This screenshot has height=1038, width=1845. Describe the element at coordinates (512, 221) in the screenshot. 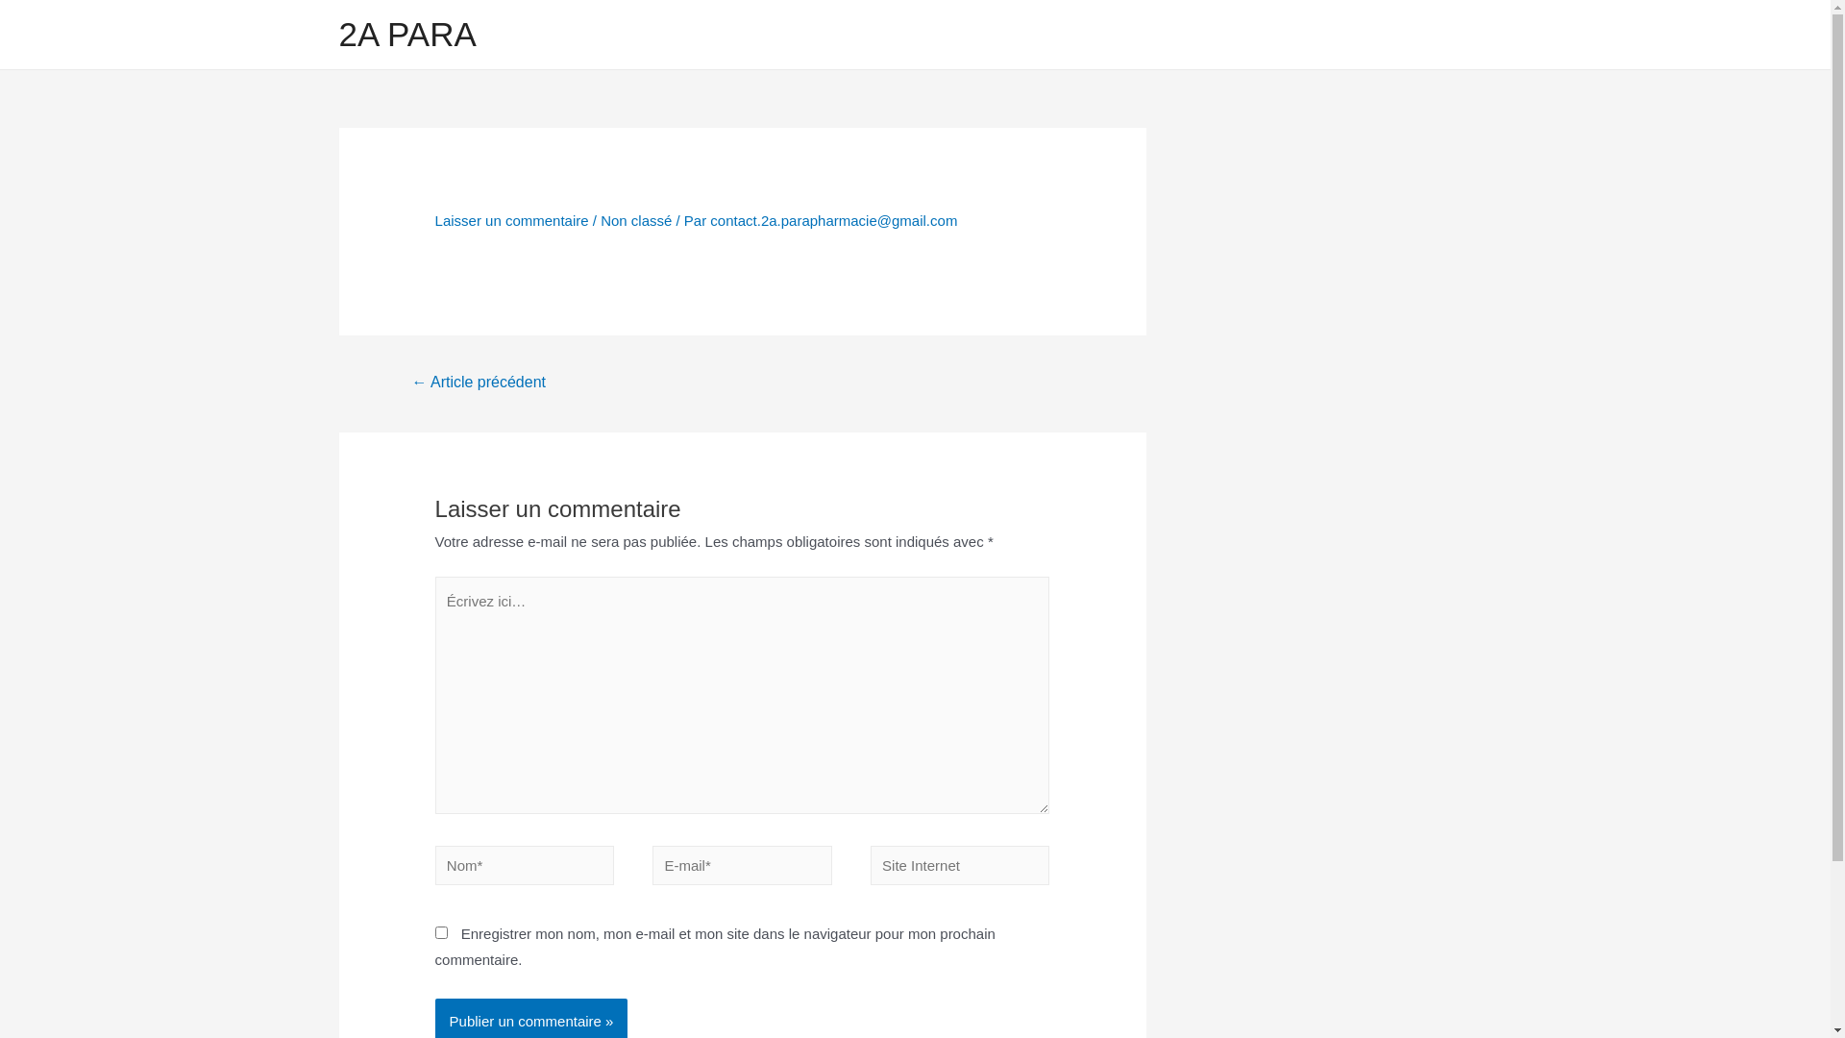

I see `Laisser un commentaire` at that location.